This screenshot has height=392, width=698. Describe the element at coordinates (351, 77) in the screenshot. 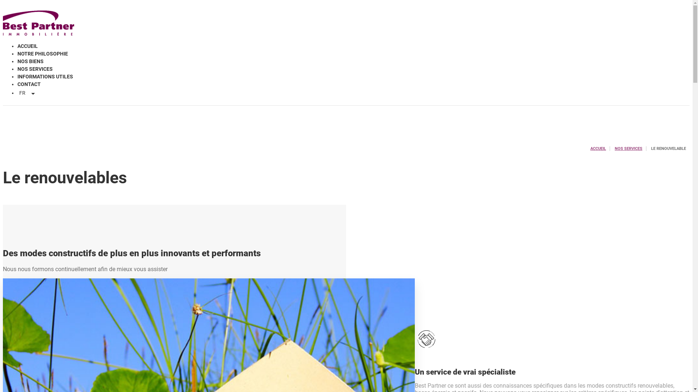

I see `INFORMATIONS UTILES` at that location.